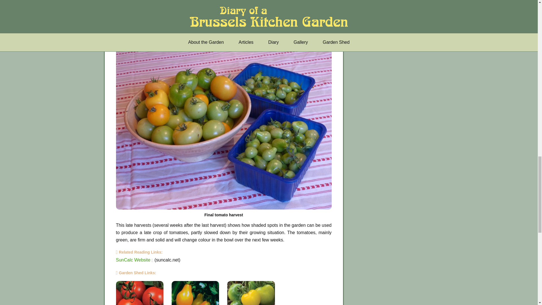 This screenshot has width=542, height=305. Describe the element at coordinates (133, 260) in the screenshot. I see `SunCalc Website` at that location.